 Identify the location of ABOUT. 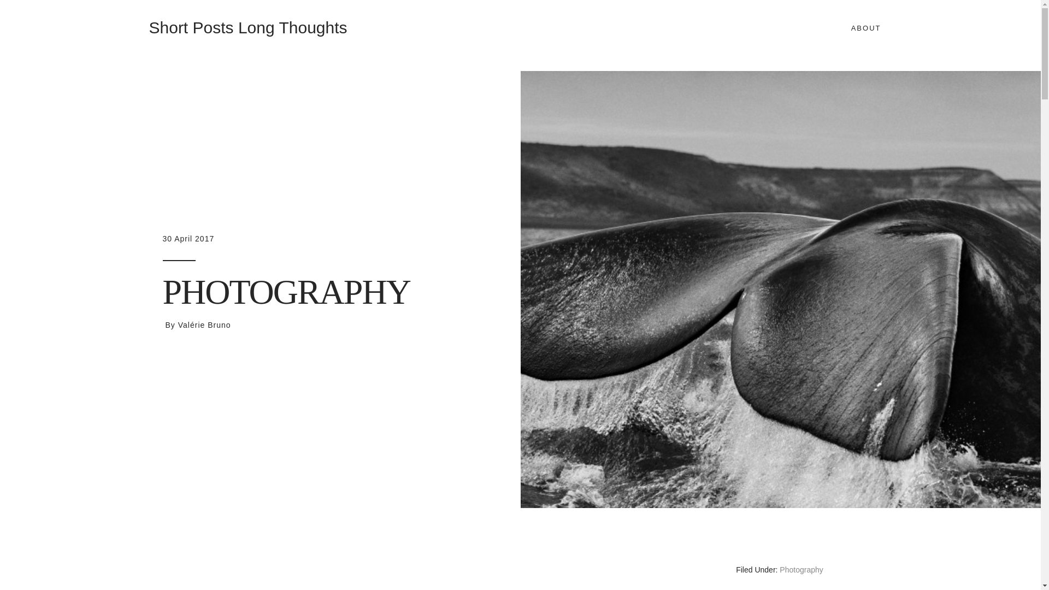
(866, 28).